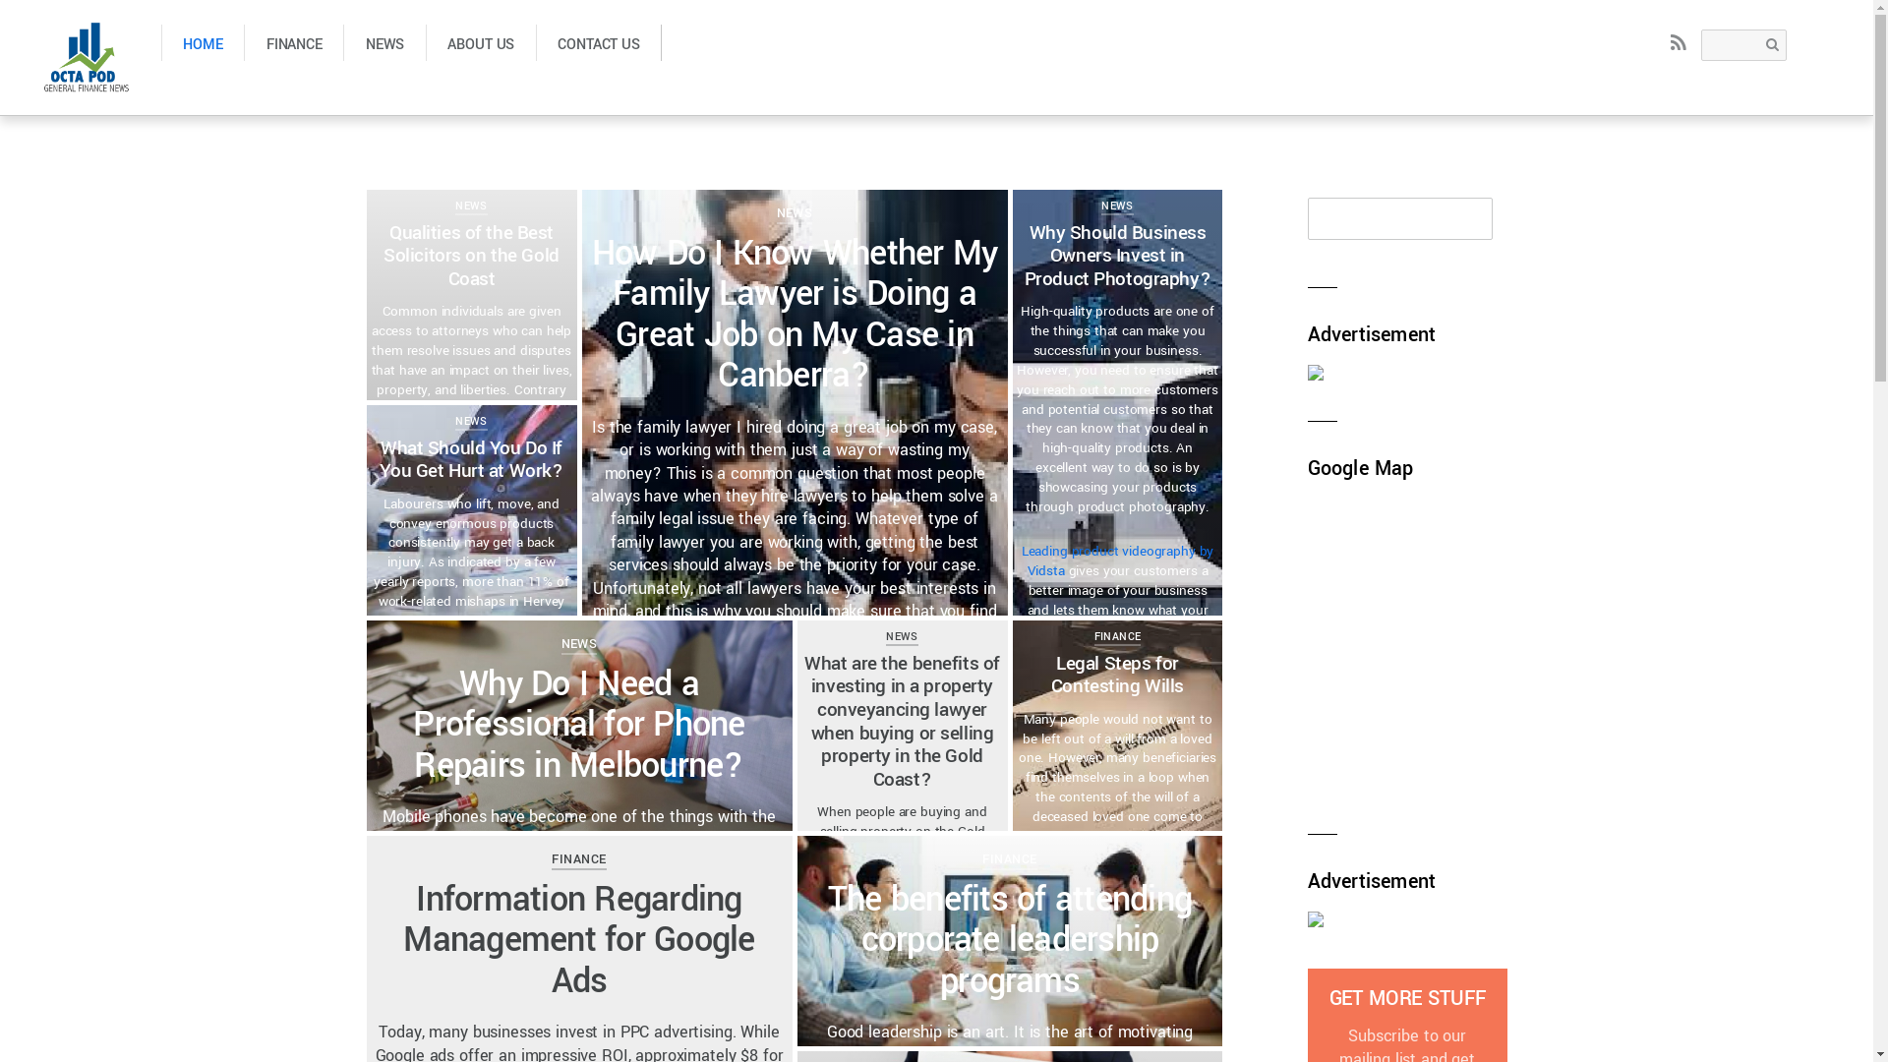 This screenshot has height=1062, width=1888. Describe the element at coordinates (1117, 256) in the screenshot. I see `Why Should Business Owners Invest in Product Photography?` at that location.